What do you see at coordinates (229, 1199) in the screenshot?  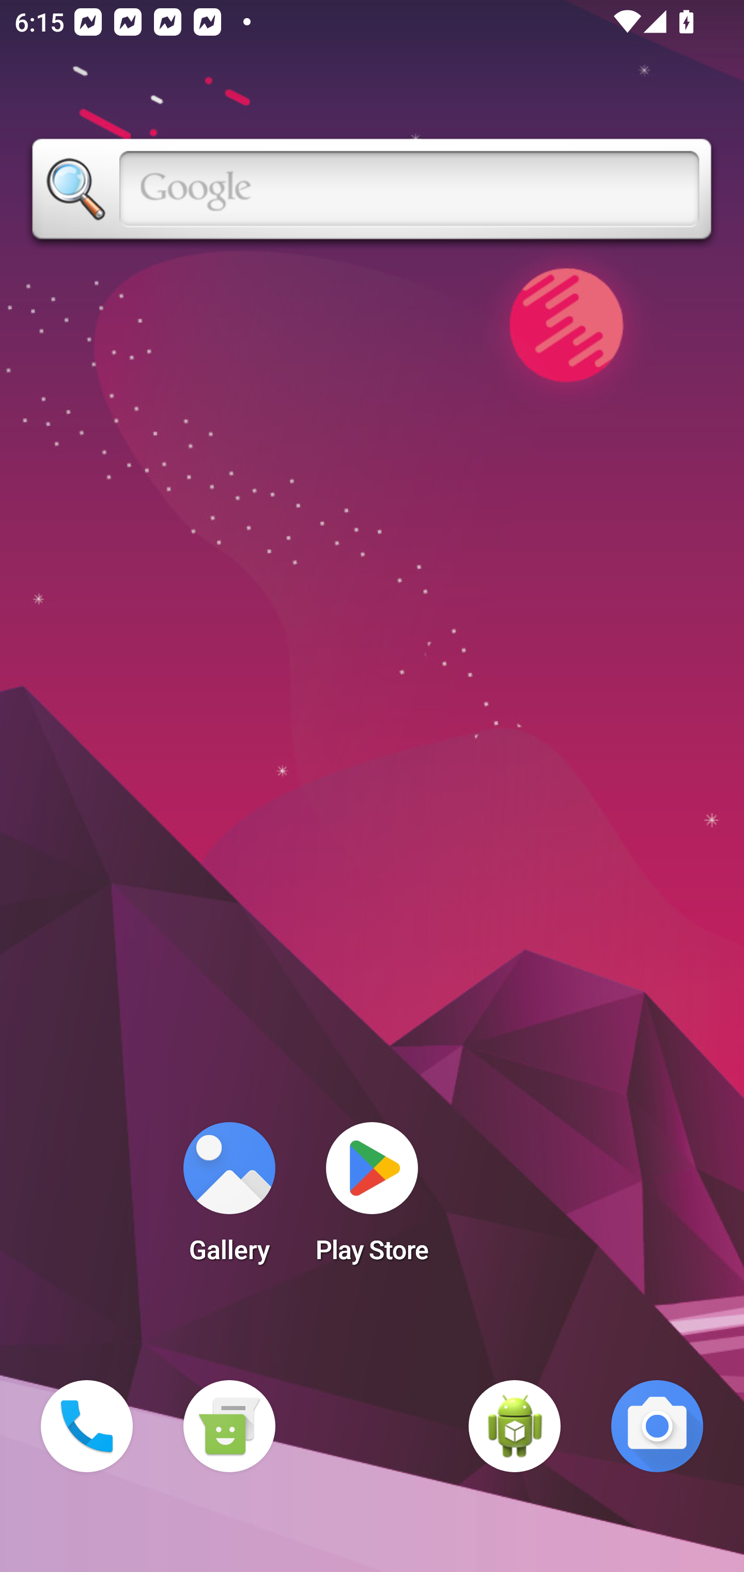 I see `Gallery` at bounding box center [229, 1199].